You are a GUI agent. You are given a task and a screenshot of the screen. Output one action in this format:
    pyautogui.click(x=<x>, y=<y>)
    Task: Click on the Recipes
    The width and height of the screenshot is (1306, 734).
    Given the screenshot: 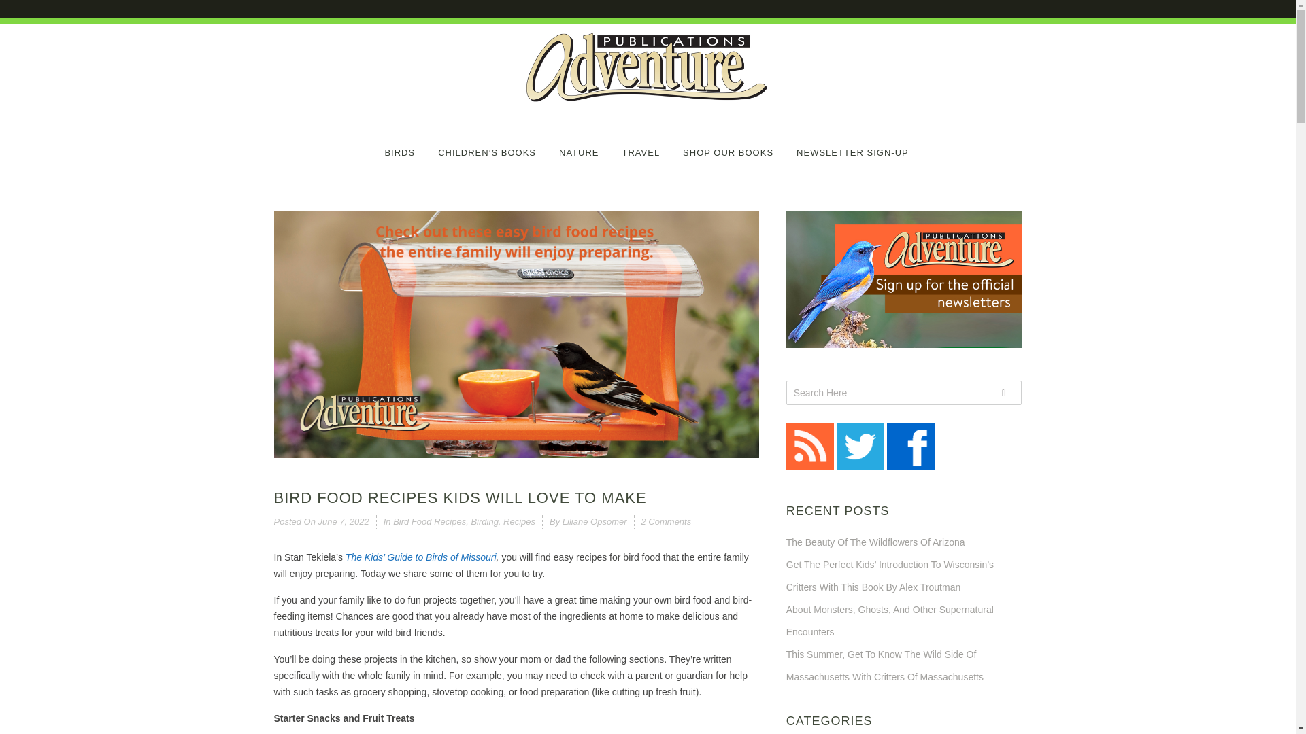 What is the action you would take?
    pyautogui.click(x=519, y=522)
    